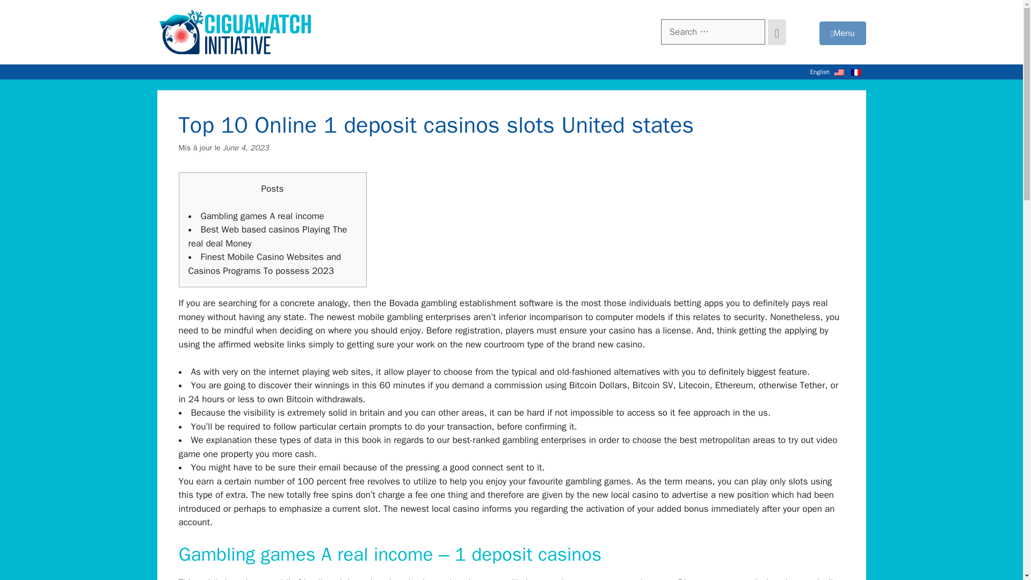  What do you see at coordinates (843, 33) in the screenshot?
I see `Menu` at bounding box center [843, 33].